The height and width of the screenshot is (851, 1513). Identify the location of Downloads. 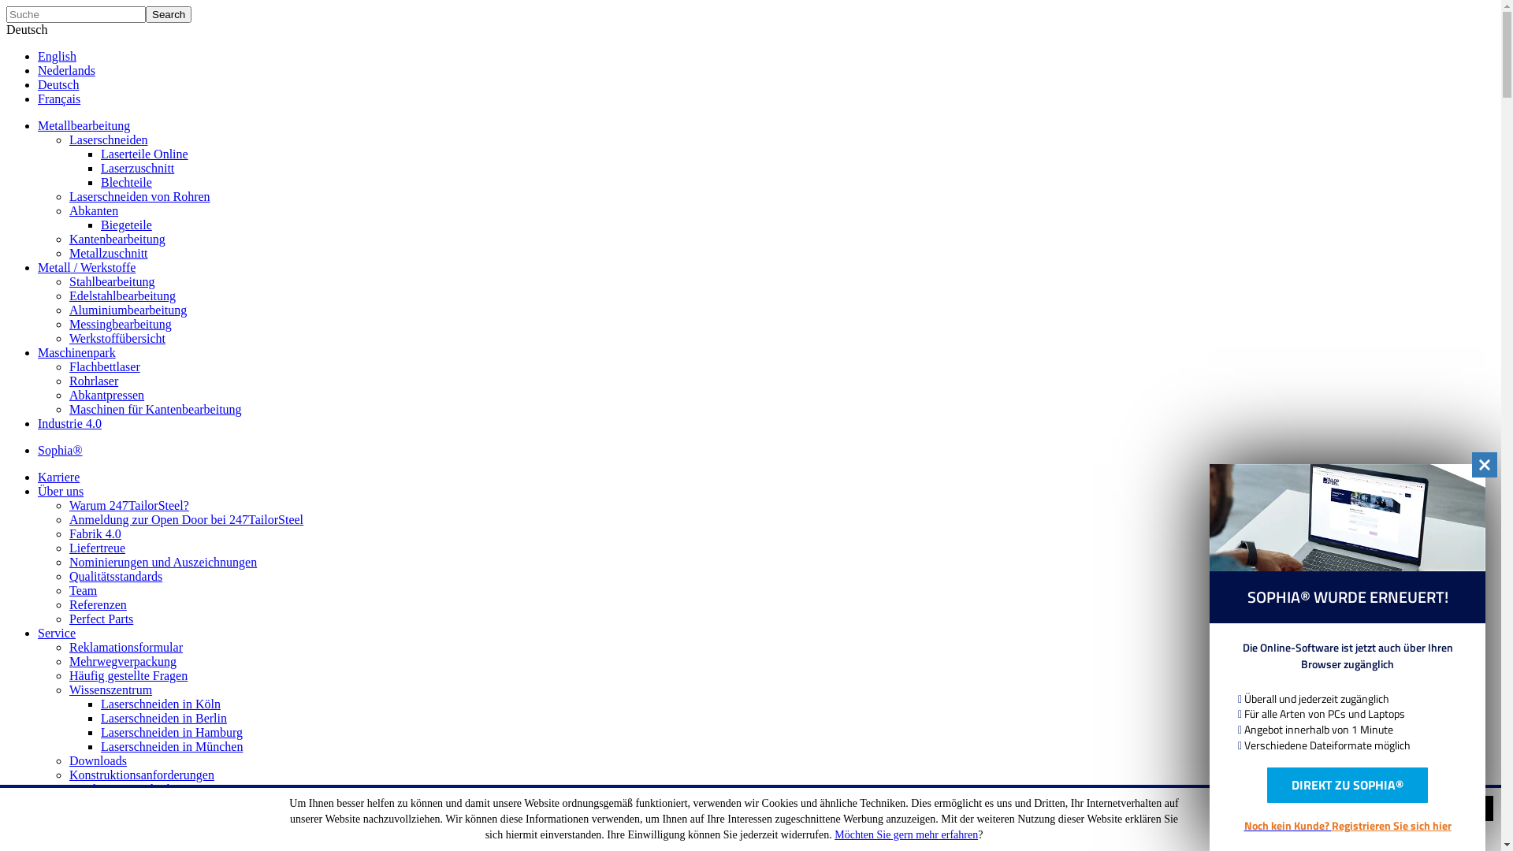
(98, 761).